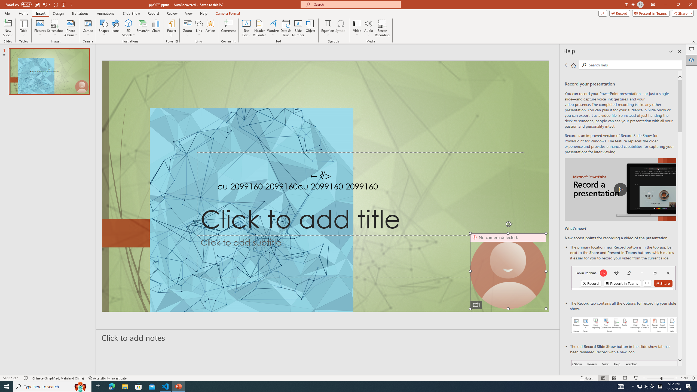 Image resolution: width=697 pixels, height=392 pixels. What do you see at coordinates (115, 28) in the screenshot?
I see `Icons` at bounding box center [115, 28].